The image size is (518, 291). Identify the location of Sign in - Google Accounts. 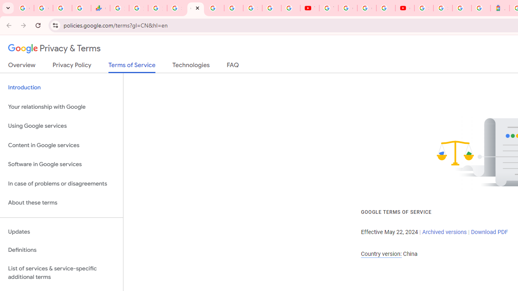
(176, 8).